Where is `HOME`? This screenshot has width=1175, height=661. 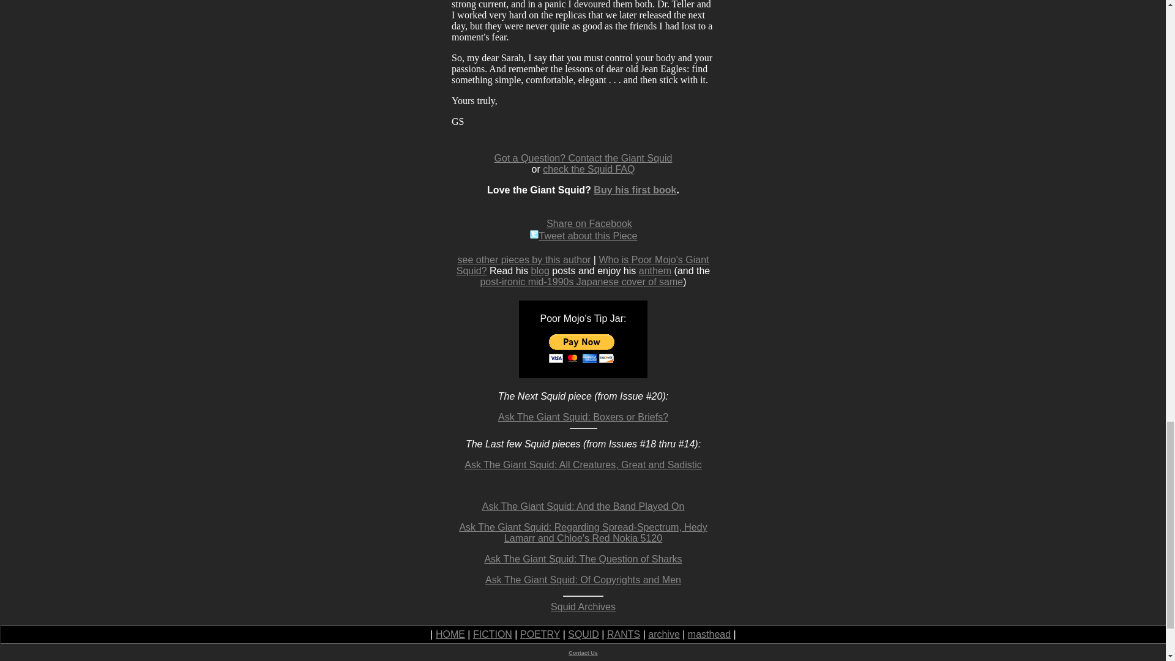 HOME is located at coordinates (450, 634).